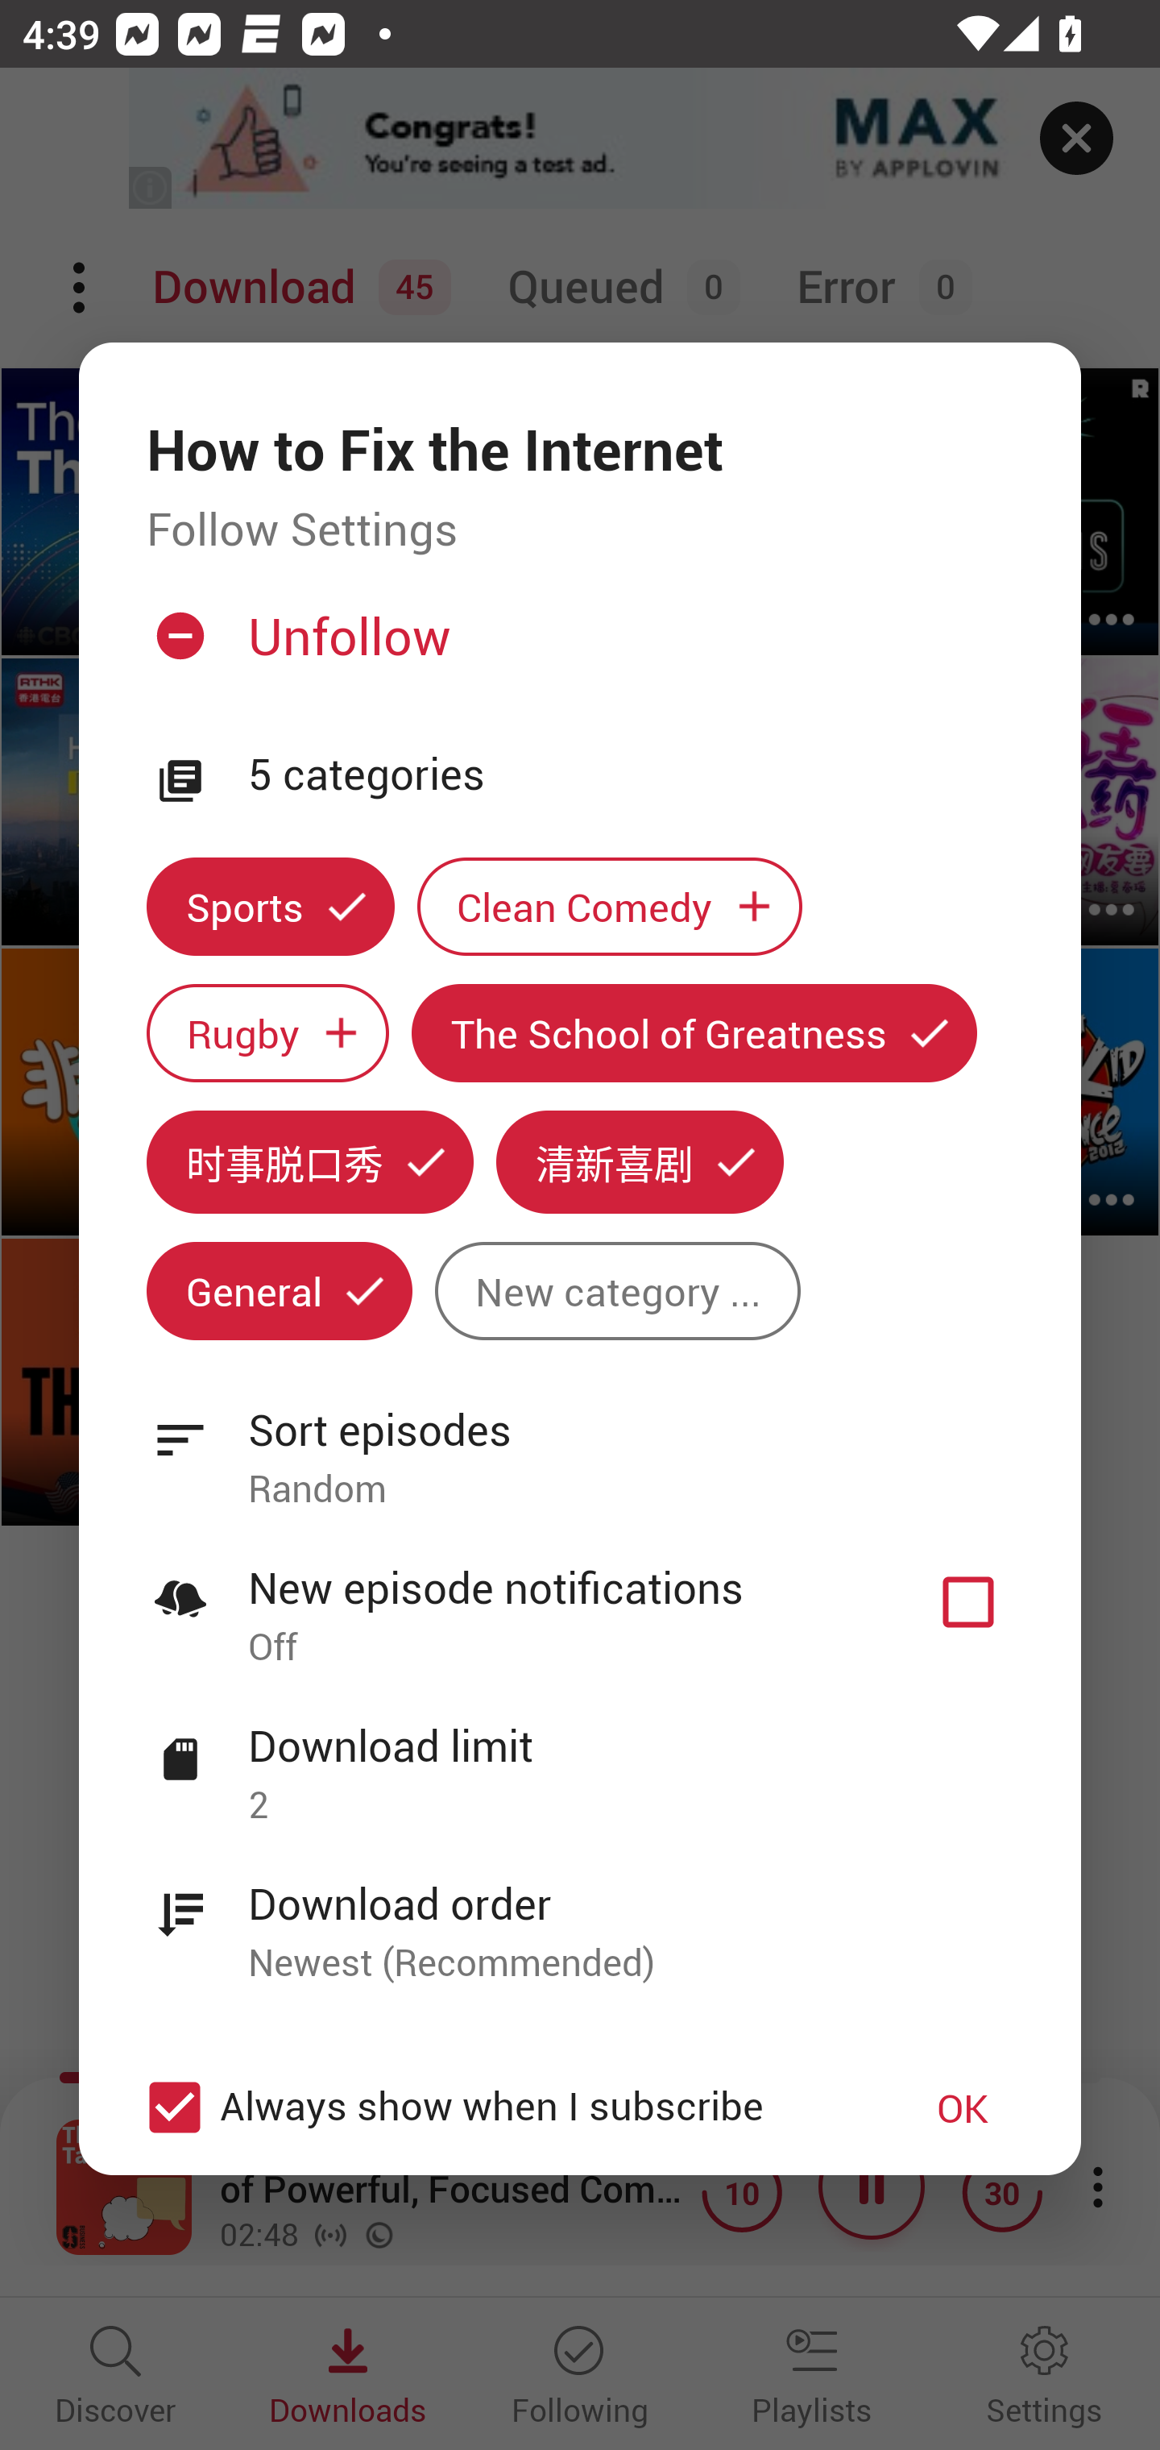  What do you see at coordinates (580, 1758) in the screenshot?
I see `Download limit 2` at bounding box center [580, 1758].